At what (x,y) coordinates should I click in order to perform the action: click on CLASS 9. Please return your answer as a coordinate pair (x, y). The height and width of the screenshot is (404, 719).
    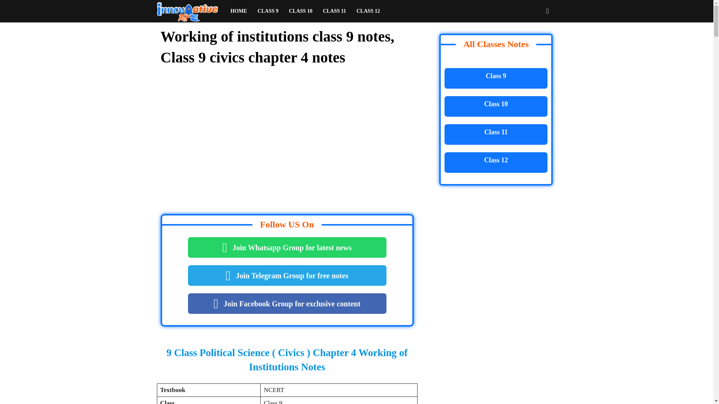
    Looking at the image, I should click on (268, 11).